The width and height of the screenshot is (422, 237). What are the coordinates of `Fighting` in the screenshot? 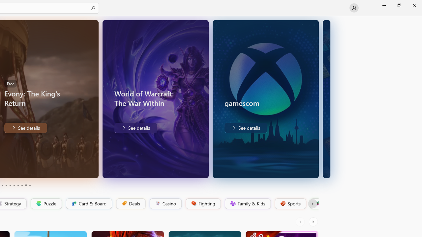 It's located at (202, 204).